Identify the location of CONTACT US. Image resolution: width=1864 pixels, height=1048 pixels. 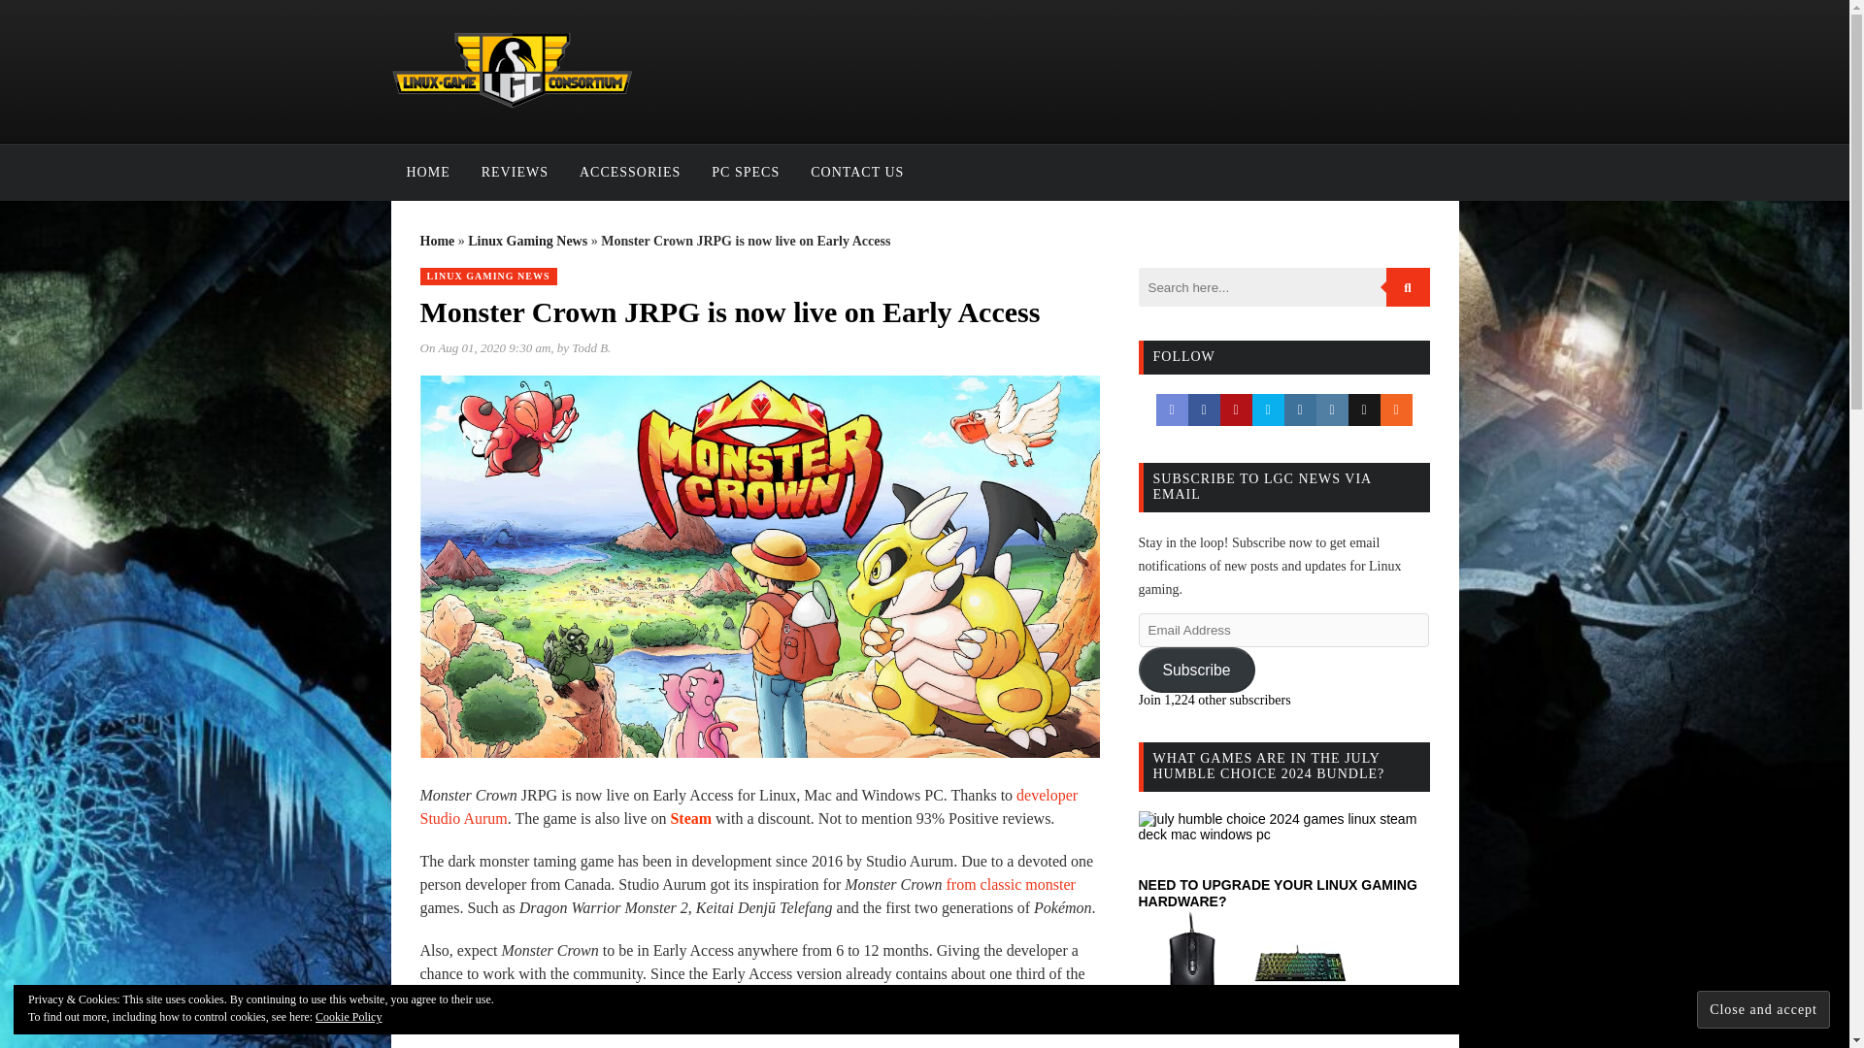
(856, 173).